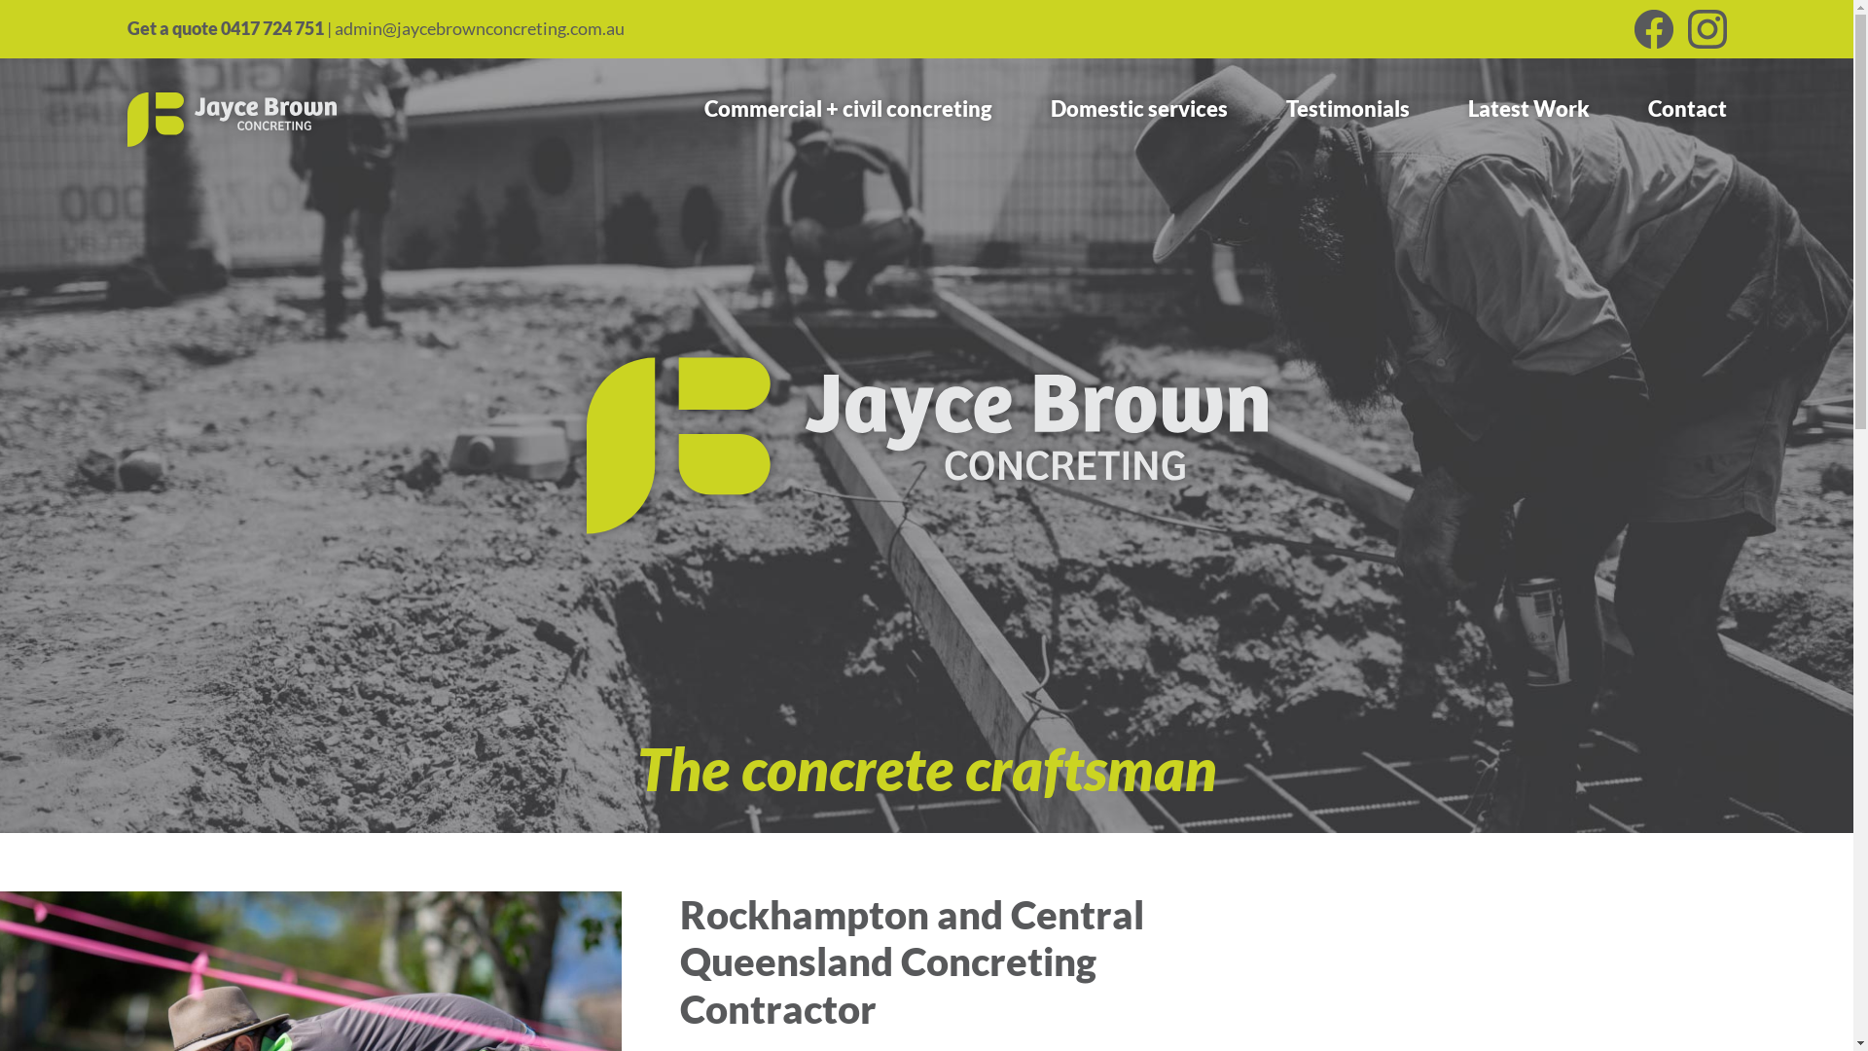  Describe the element at coordinates (1687, 109) in the screenshot. I see `Contact` at that location.